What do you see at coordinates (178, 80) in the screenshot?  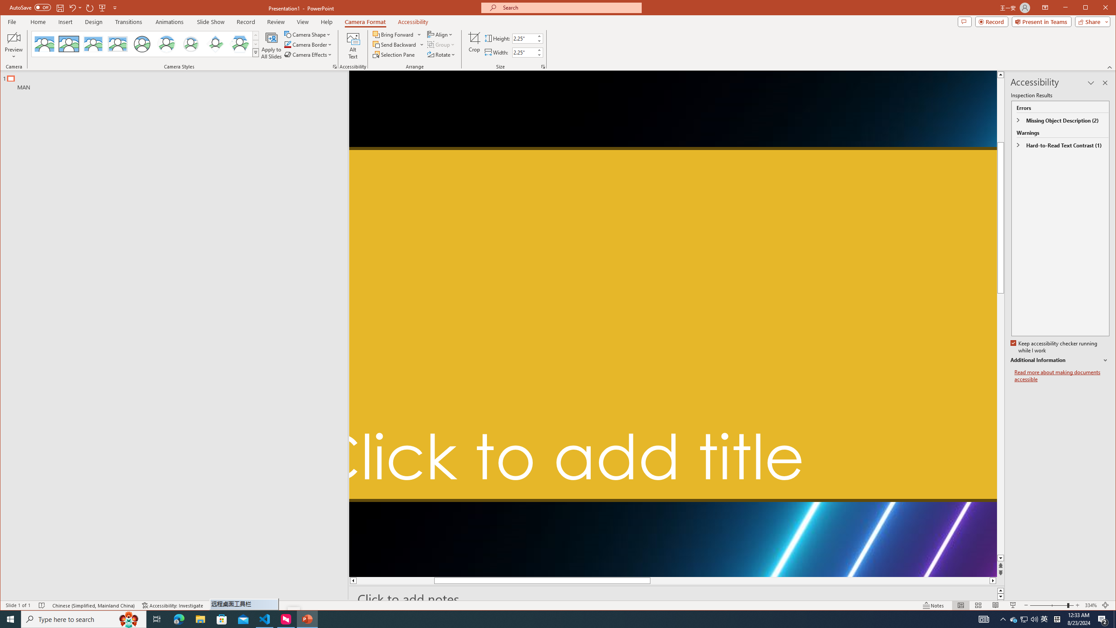 I see `Outline` at bounding box center [178, 80].